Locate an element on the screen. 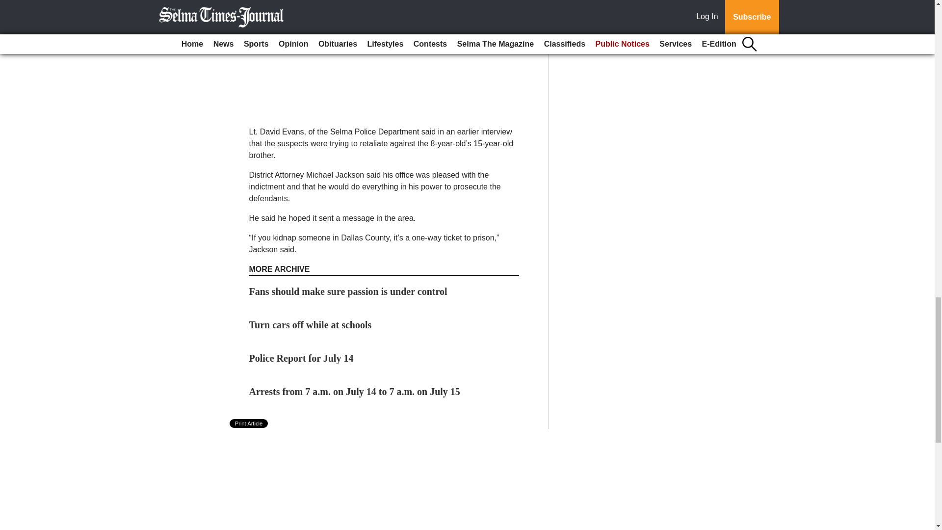 This screenshot has height=530, width=942. Arrests from 7 a.m. on July 14 to 7 a.m. on July 15 is located at coordinates (355, 392).